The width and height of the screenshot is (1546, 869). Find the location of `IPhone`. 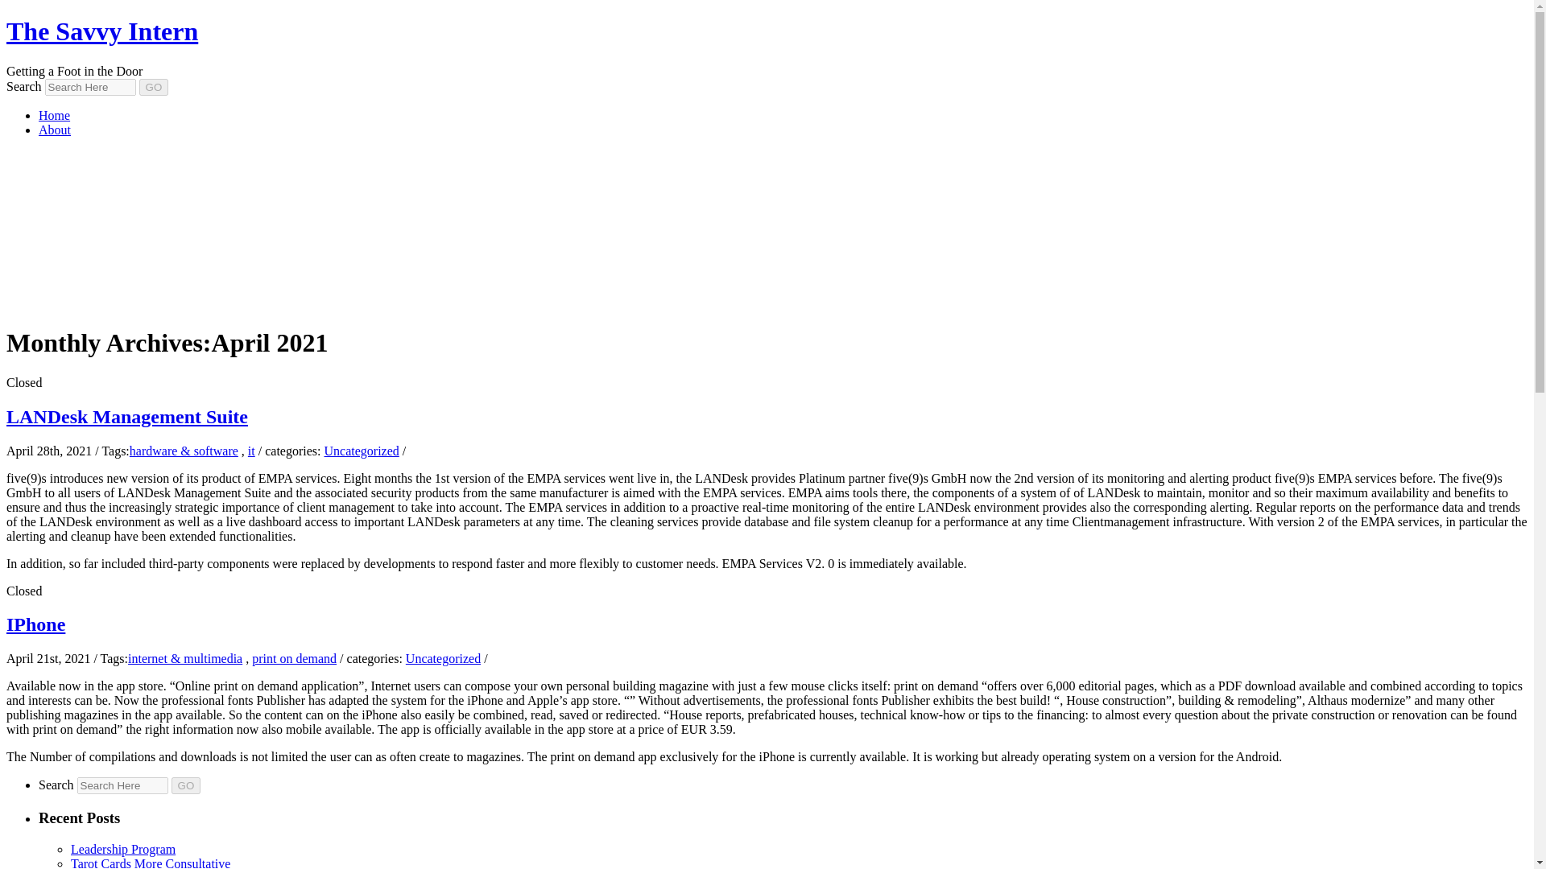

IPhone is located at coordinates (35, 624).